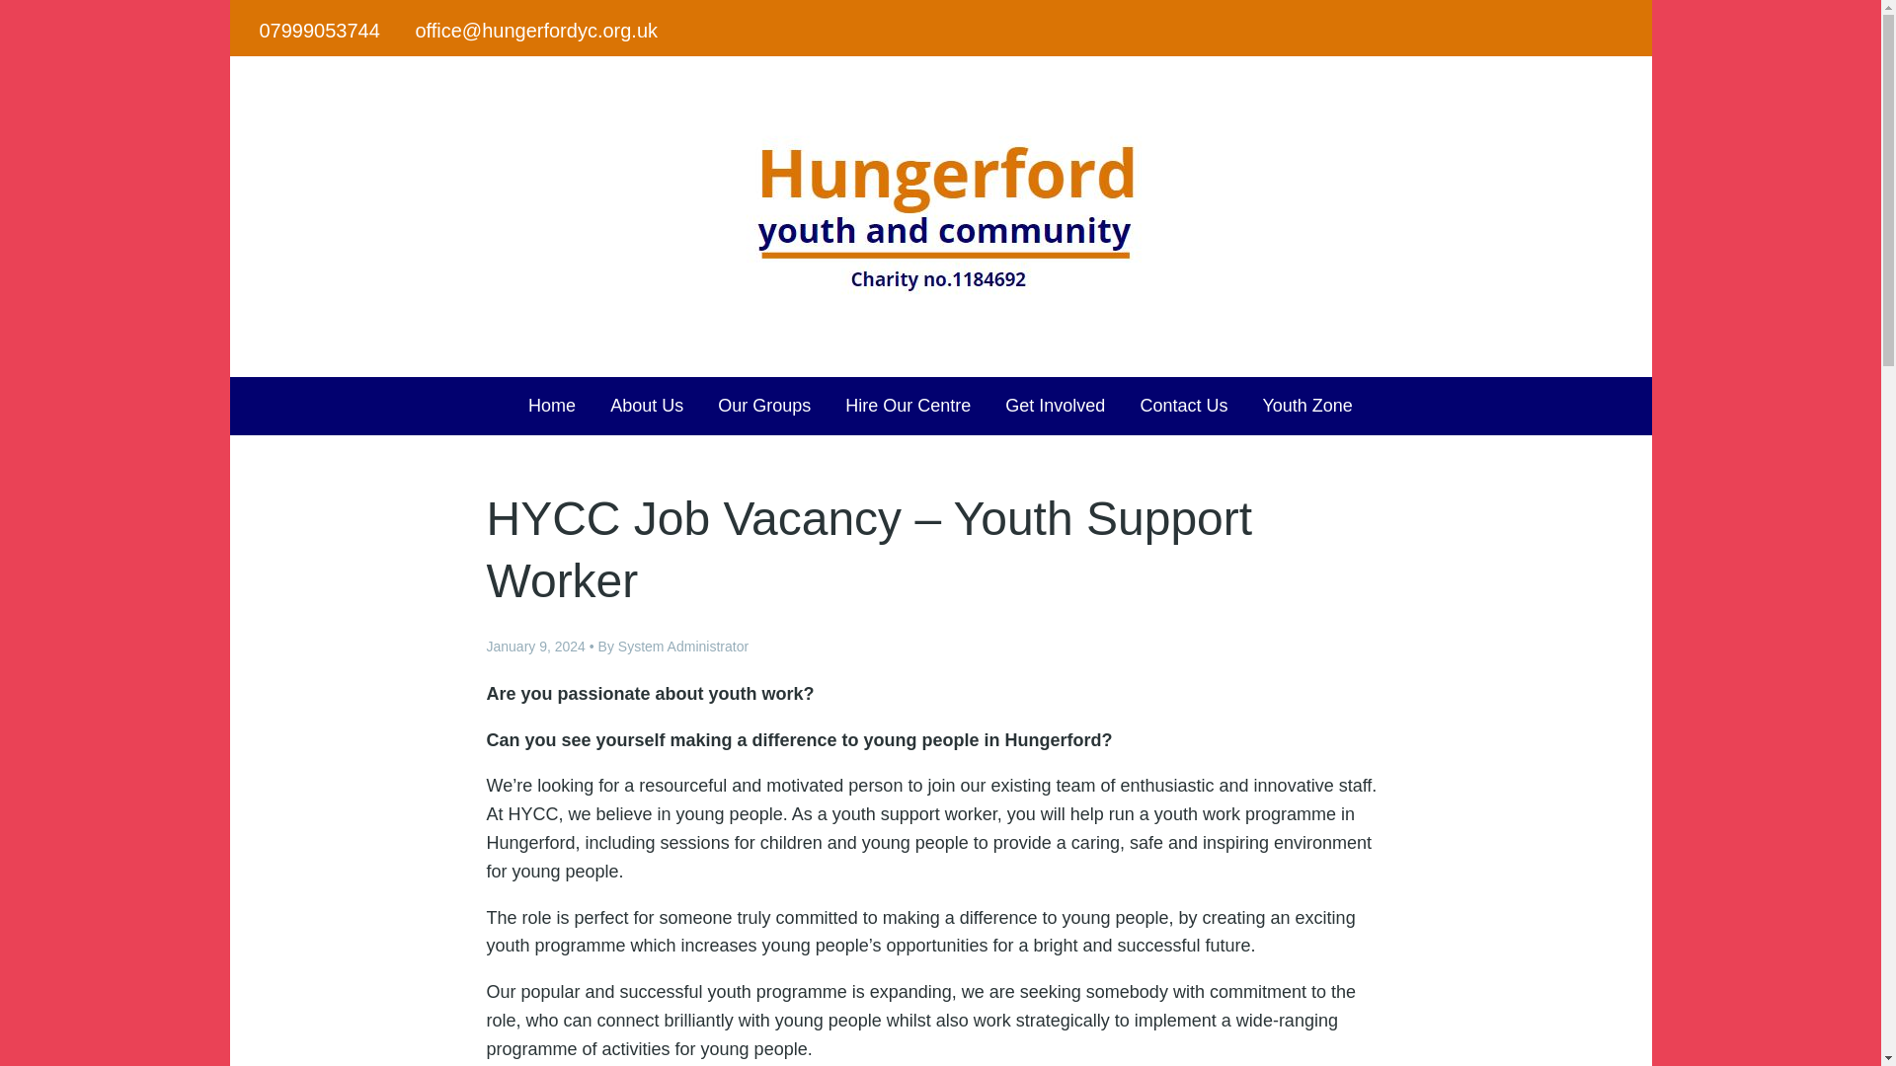 The image size is (1896, 1066). Describe the element at coordinates (683, 646) in the screenshot. I see `System Administrator` at that location.